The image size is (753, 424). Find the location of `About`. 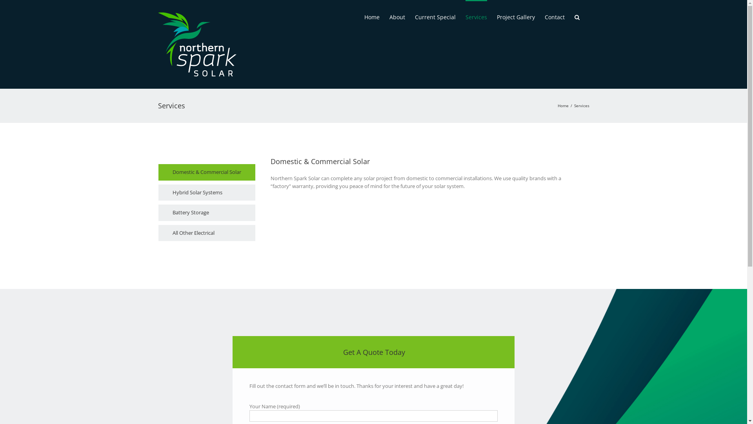

About is located at coordinates (397, 16).